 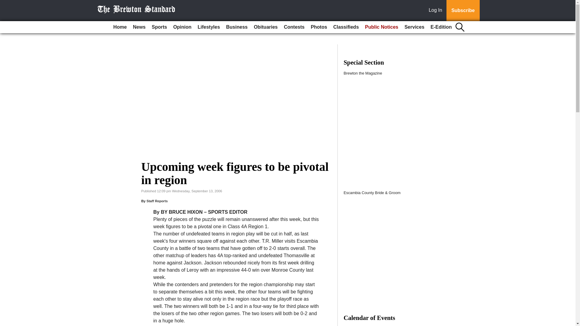 What do you see at coordinates (319, 27) in the screenshot?
I see `Photos` at bounding box center [319, 27].